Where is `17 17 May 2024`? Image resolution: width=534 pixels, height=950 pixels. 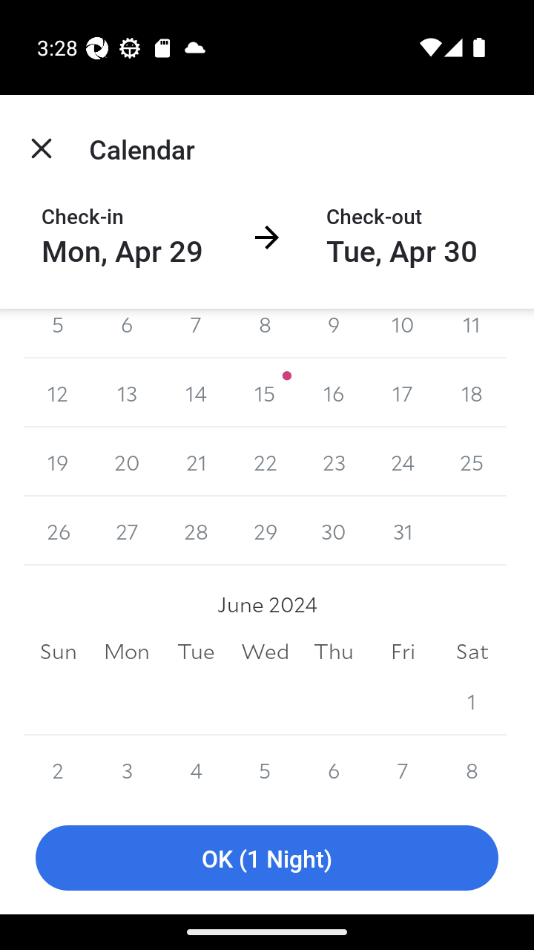 17 17 May 2024 is located at coordinates (402, 393).